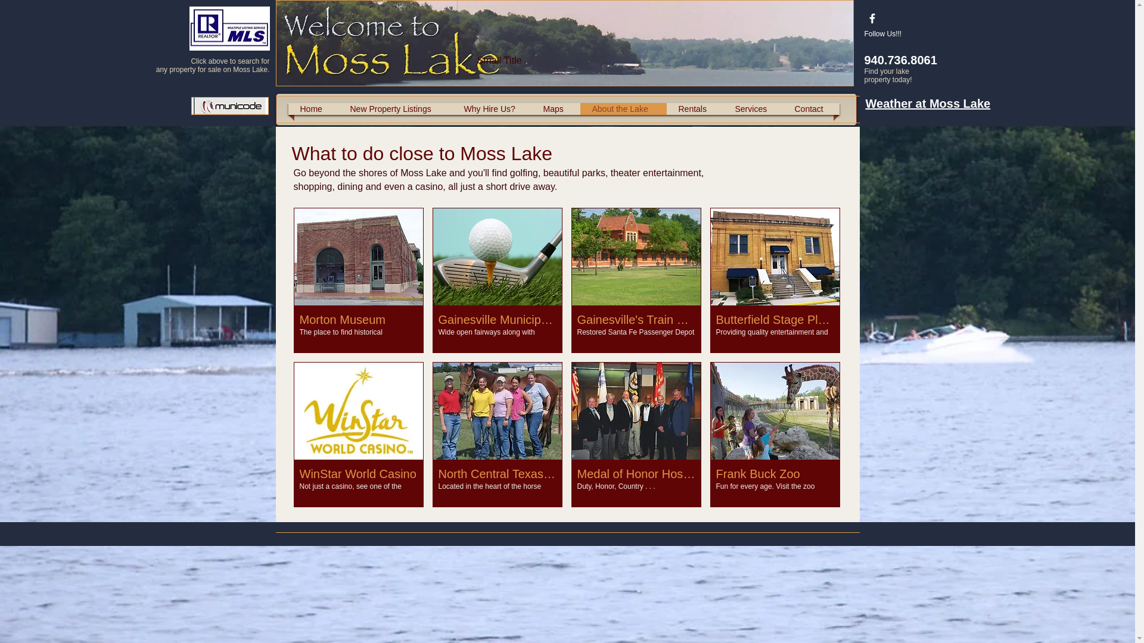  Describe the element at coordinates (312, 108) in the screenshot. I see `Home` at that location.